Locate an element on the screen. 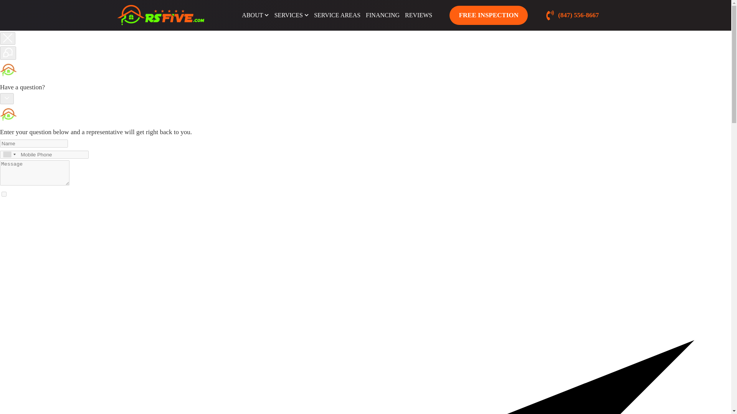 The width and height of the screenshot is (737, 414). SERVICE AREAS is located at coordinates (337, 15).